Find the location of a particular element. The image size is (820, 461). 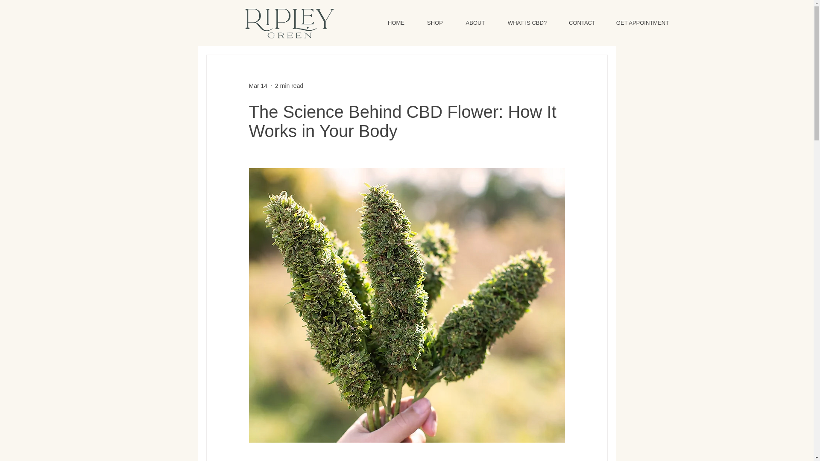

ABOUT is located at coordinates (475, 23).